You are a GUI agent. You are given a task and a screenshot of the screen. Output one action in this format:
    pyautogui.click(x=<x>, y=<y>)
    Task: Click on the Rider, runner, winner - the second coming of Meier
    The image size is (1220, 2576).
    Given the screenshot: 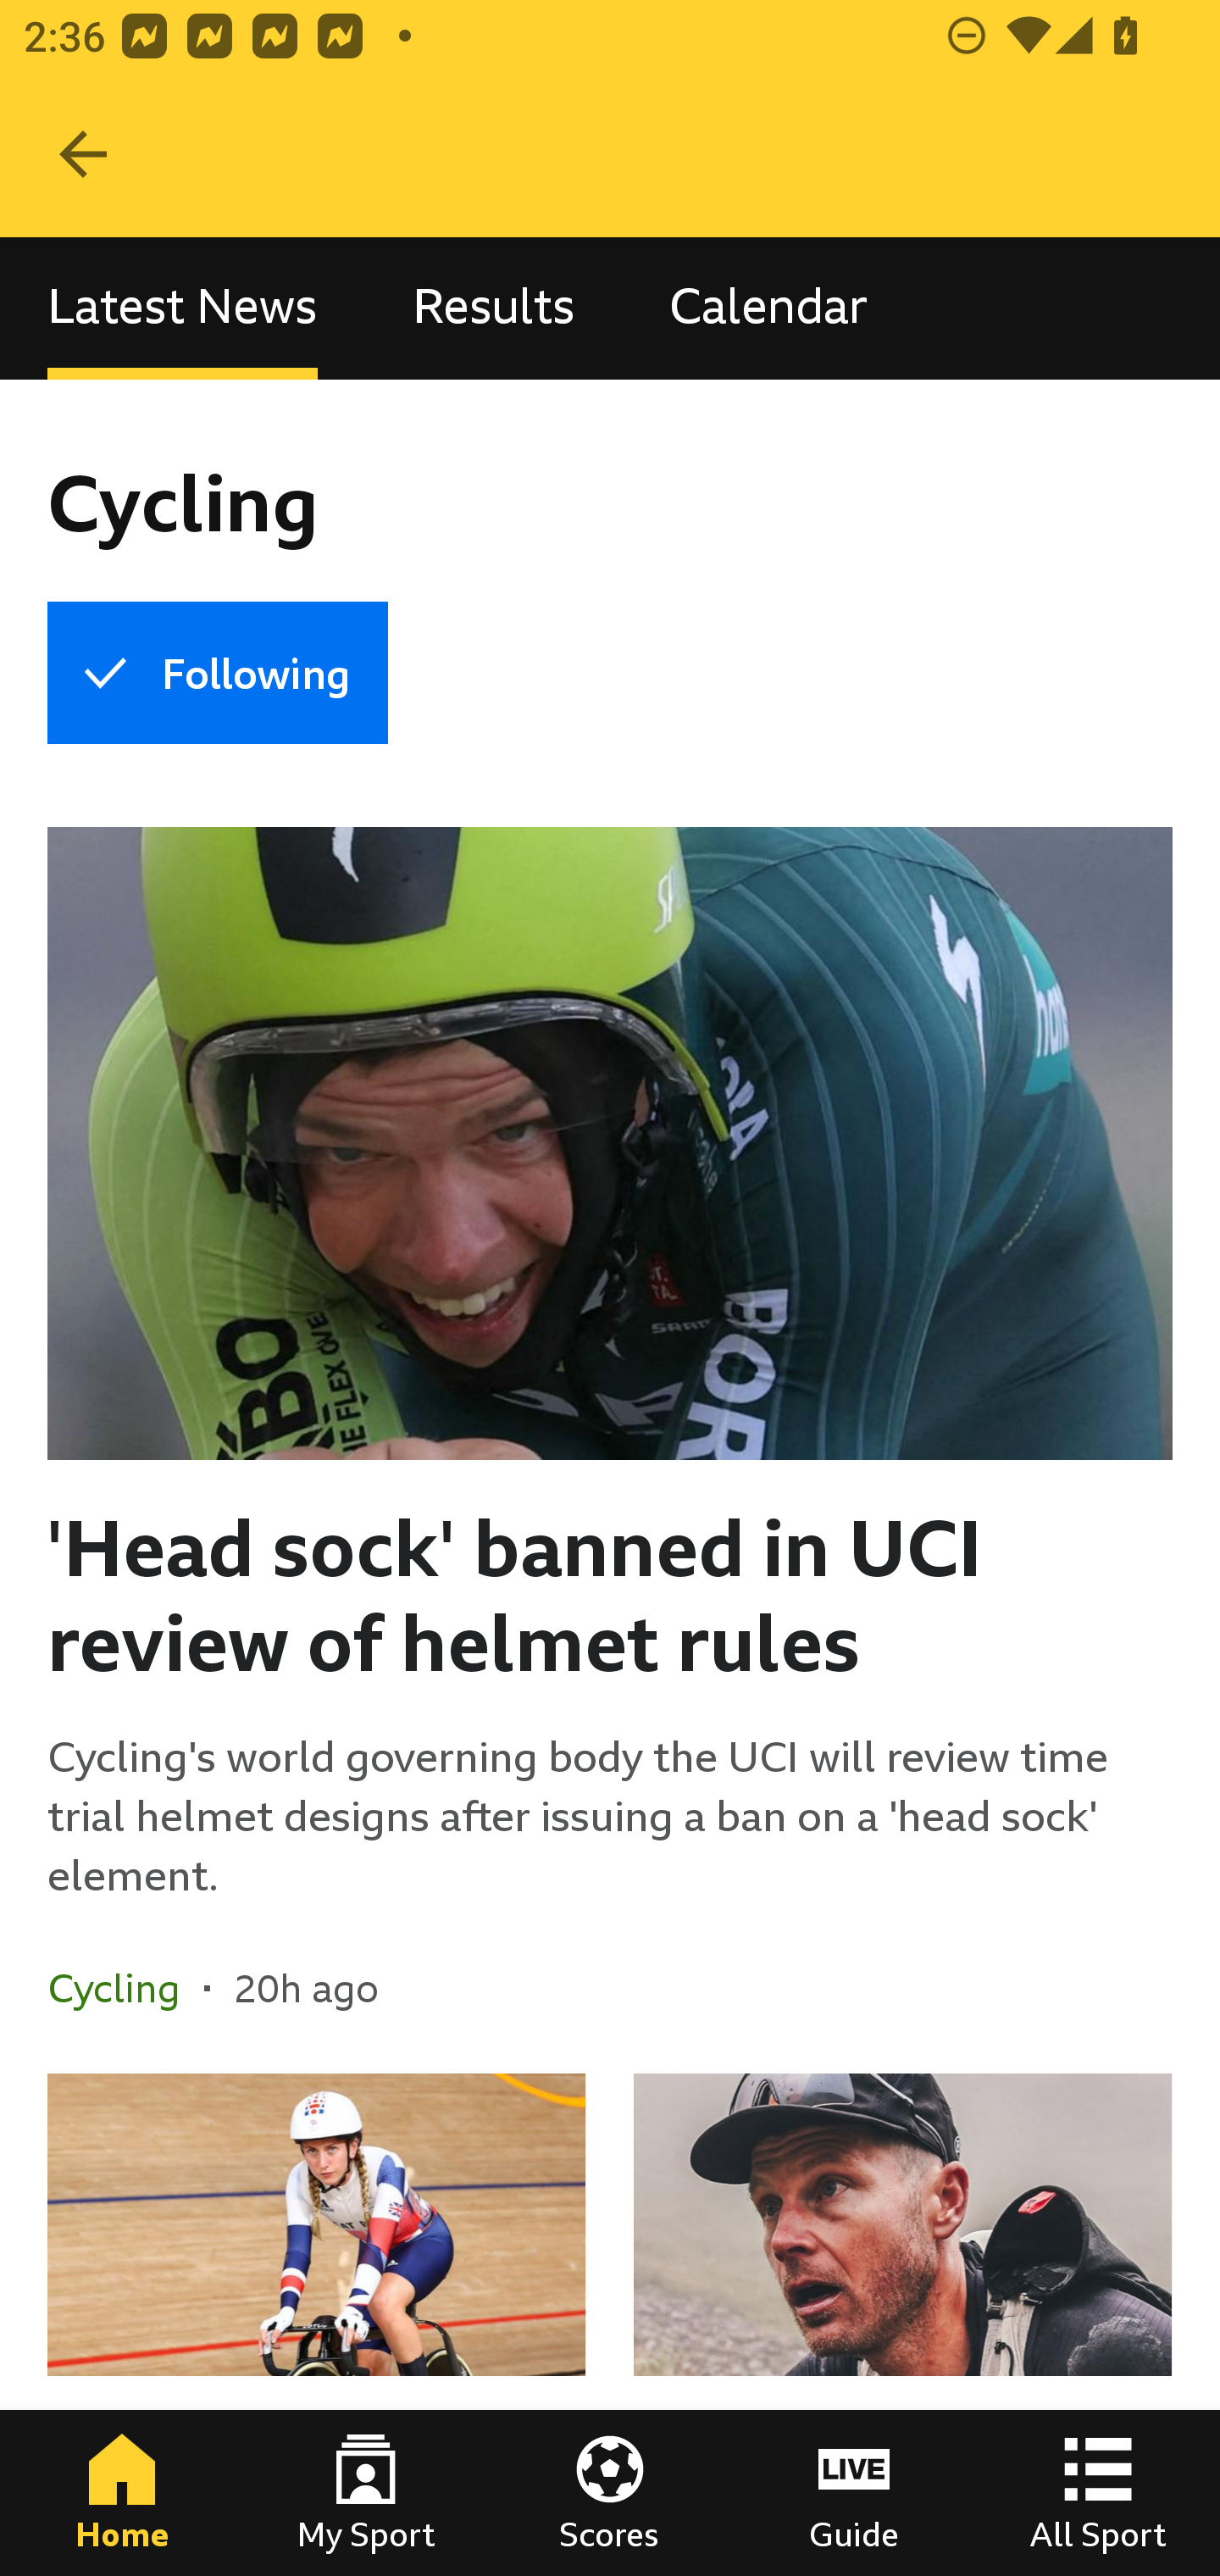 What is the action you would take?
    pyautogui.click(x=902, y=2325)
    